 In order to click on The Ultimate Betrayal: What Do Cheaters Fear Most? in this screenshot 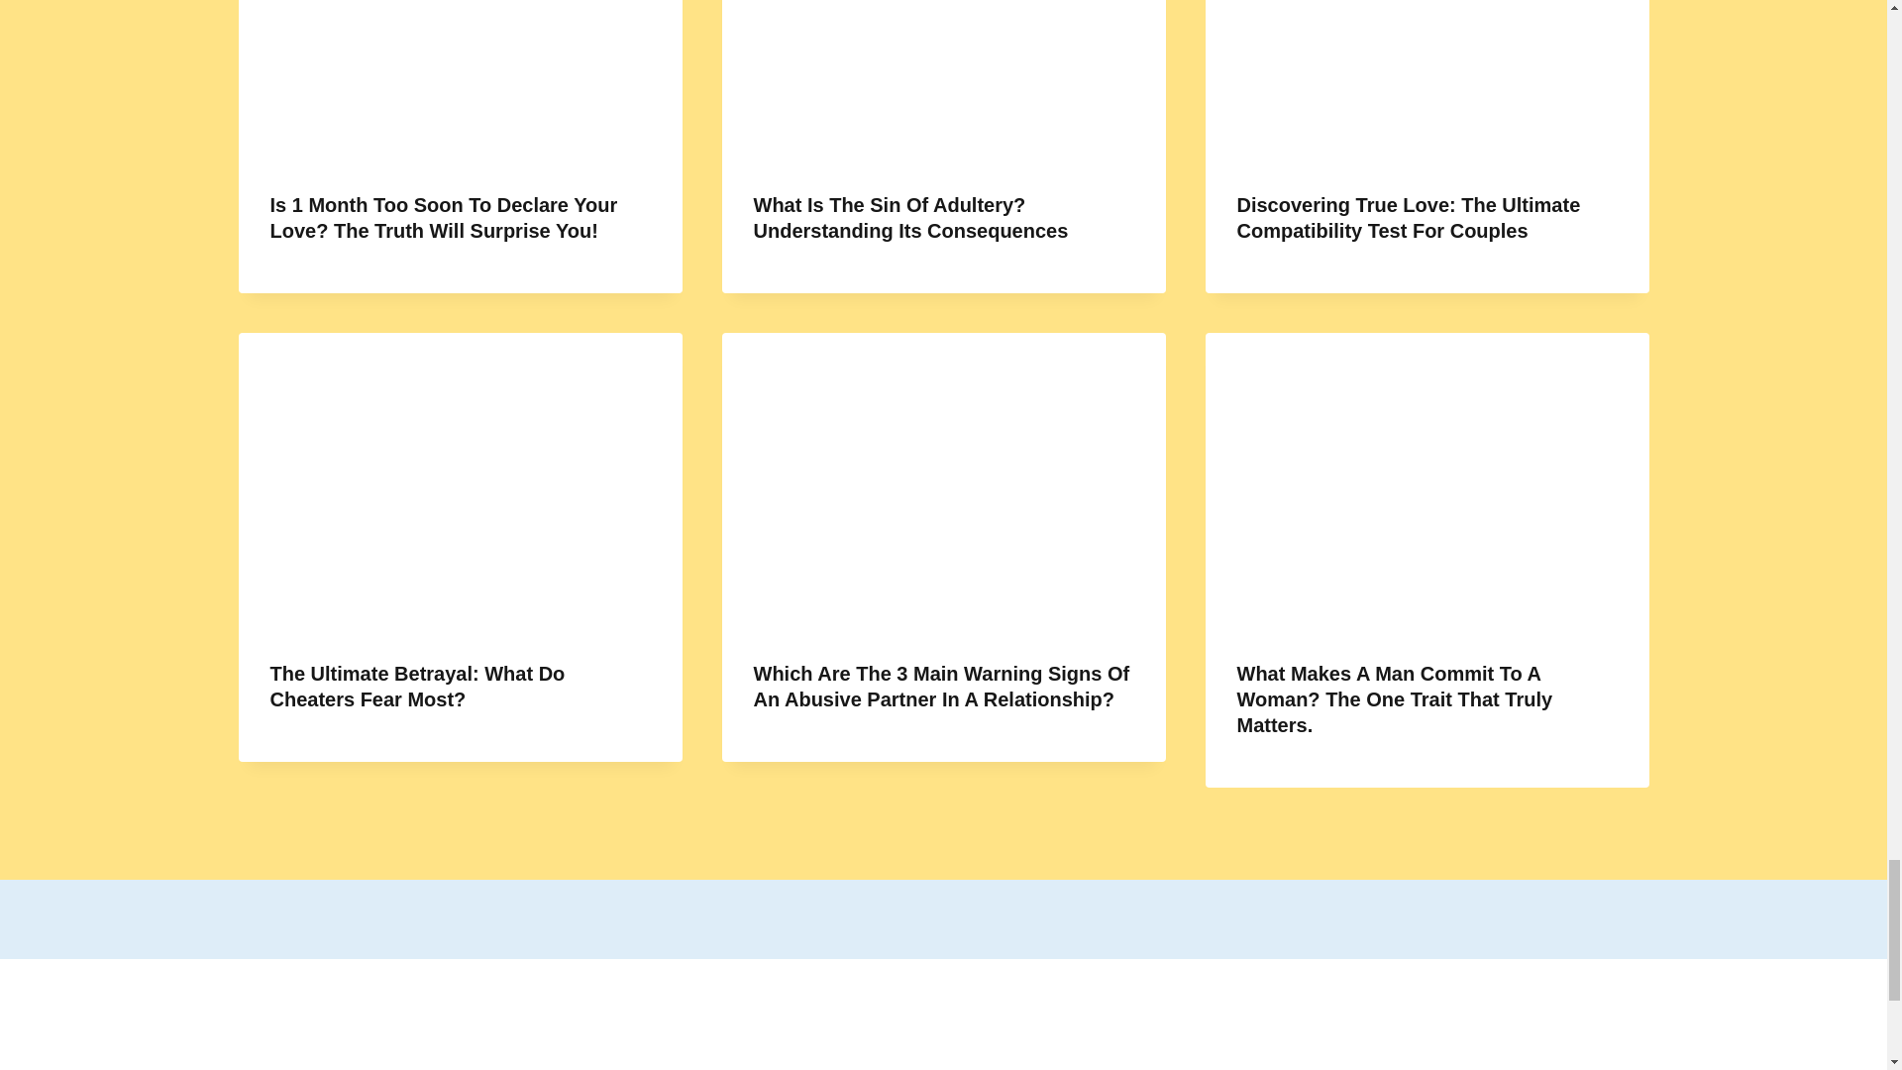, I will do `click(417, 686)`.